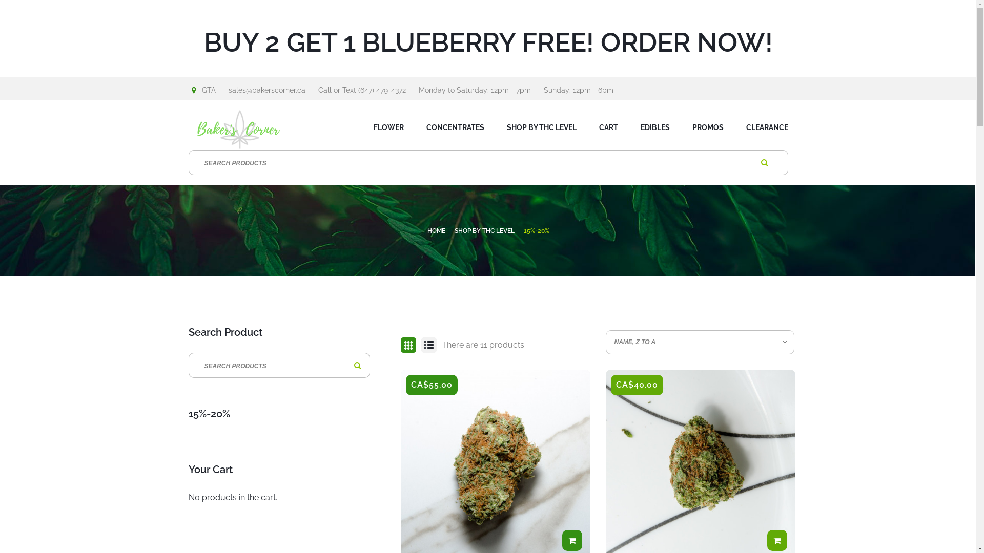 The width and height of the screenshot is (984, 553). Describe the element at coordinates (707, 126) in the screenshot. I see `PROMOS` at that location.